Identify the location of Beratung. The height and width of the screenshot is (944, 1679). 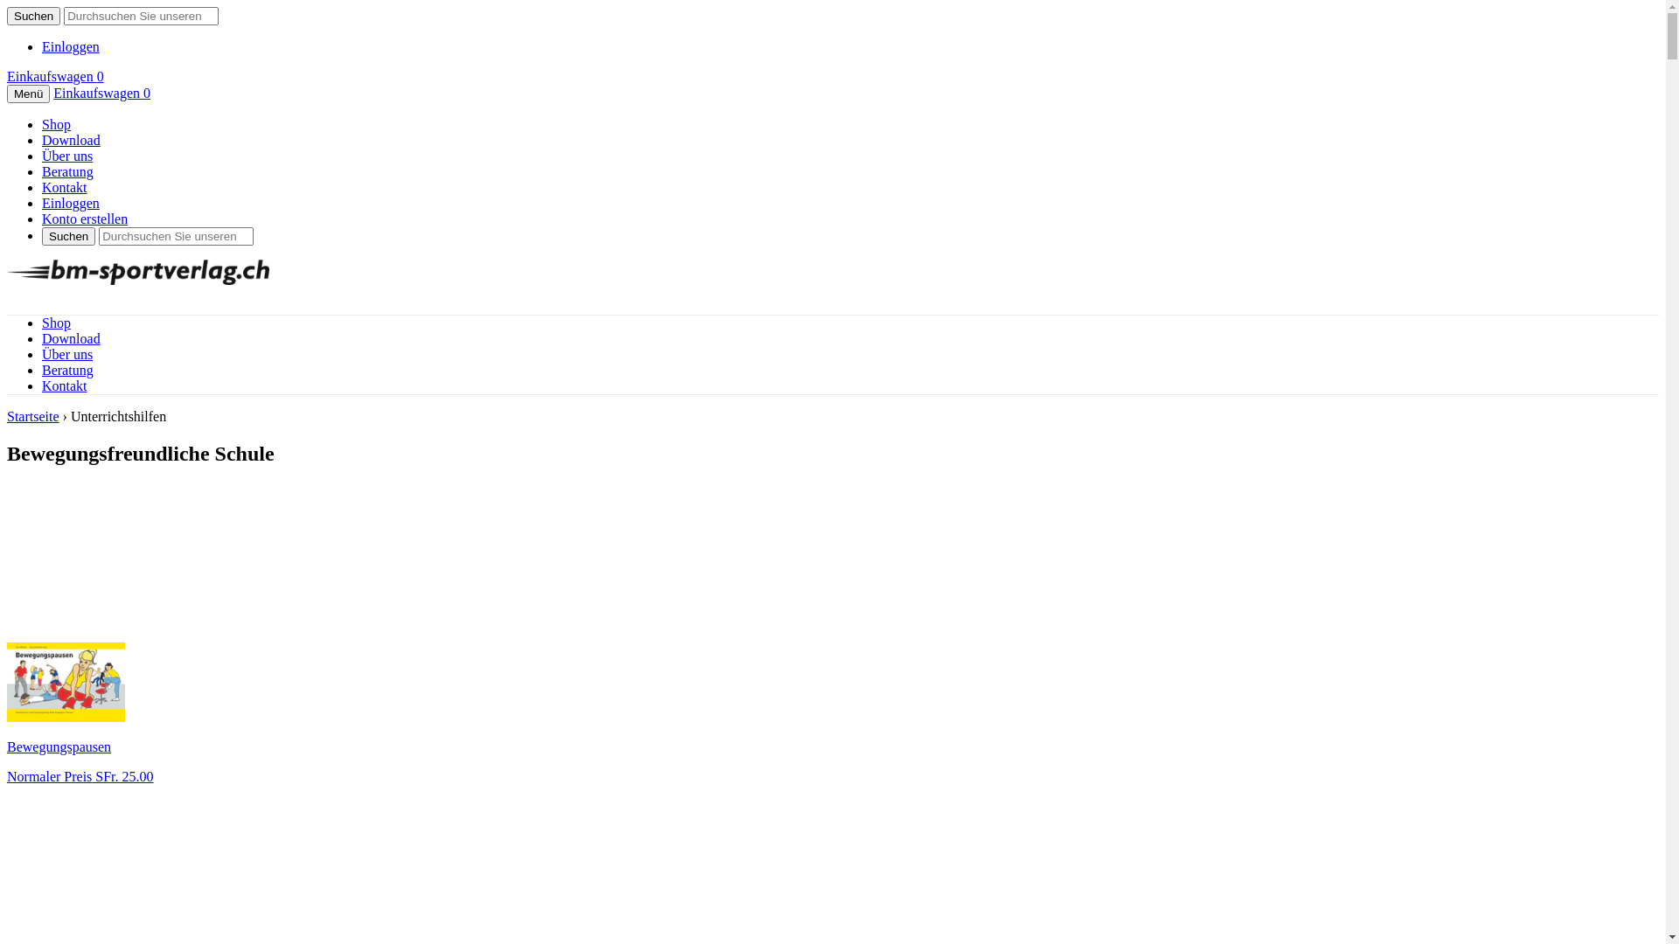
(68, 371).